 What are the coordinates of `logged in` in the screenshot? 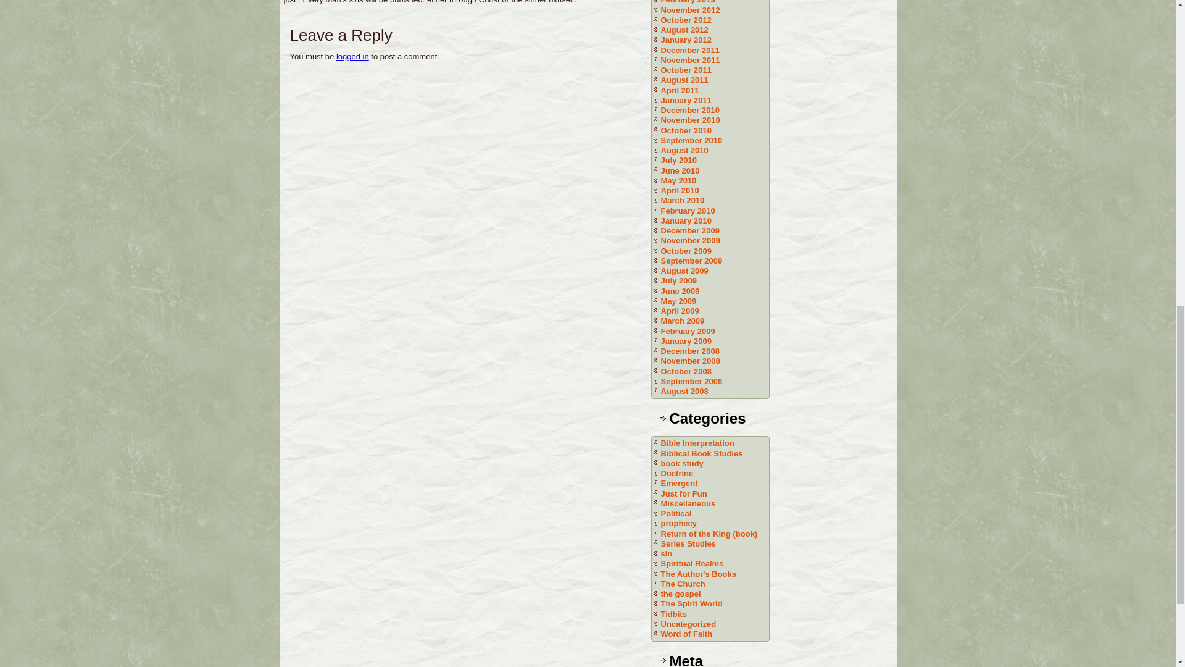 It's located at (352, 57).